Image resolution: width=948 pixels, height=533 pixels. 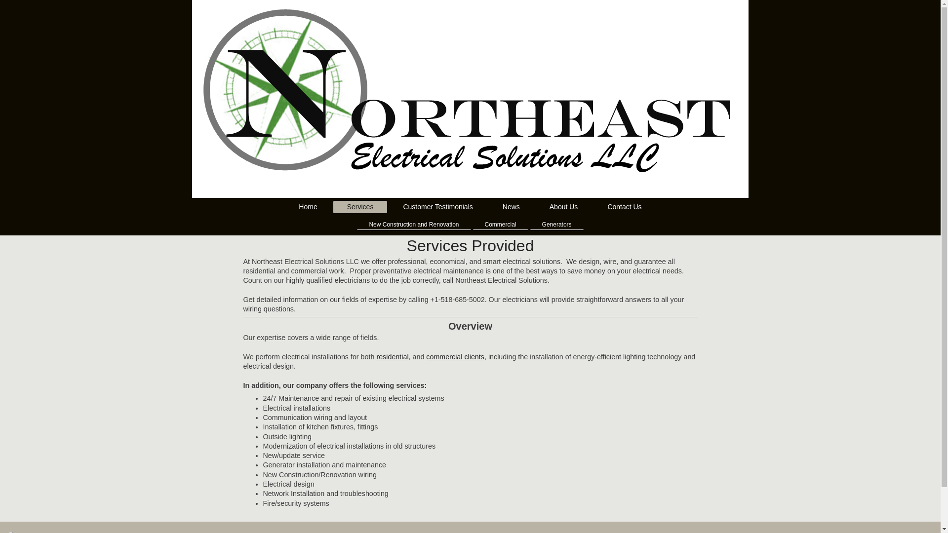 What do you see at coordinates (501, 224) in the screenshot?
I see `Commercial` at bounding box center [501, 224].